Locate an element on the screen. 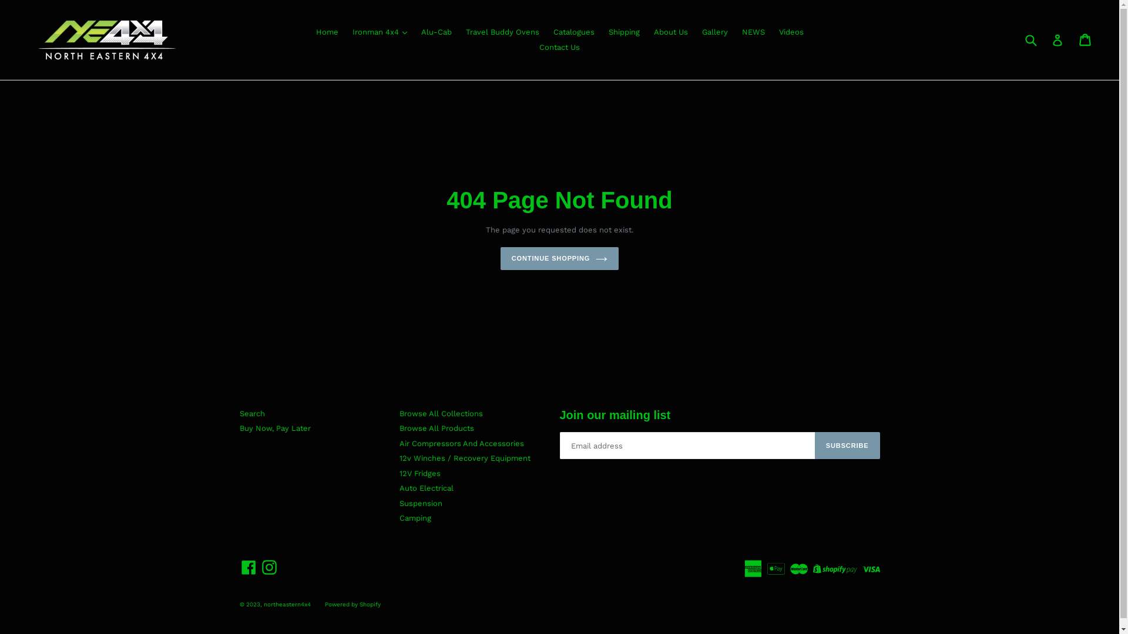  Log in is located at coordinates (1057, 40).